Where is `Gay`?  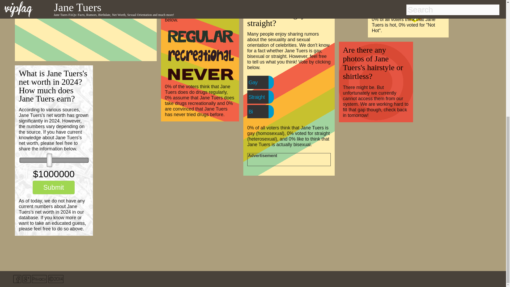
Gay is located at coordinates (264, 82).